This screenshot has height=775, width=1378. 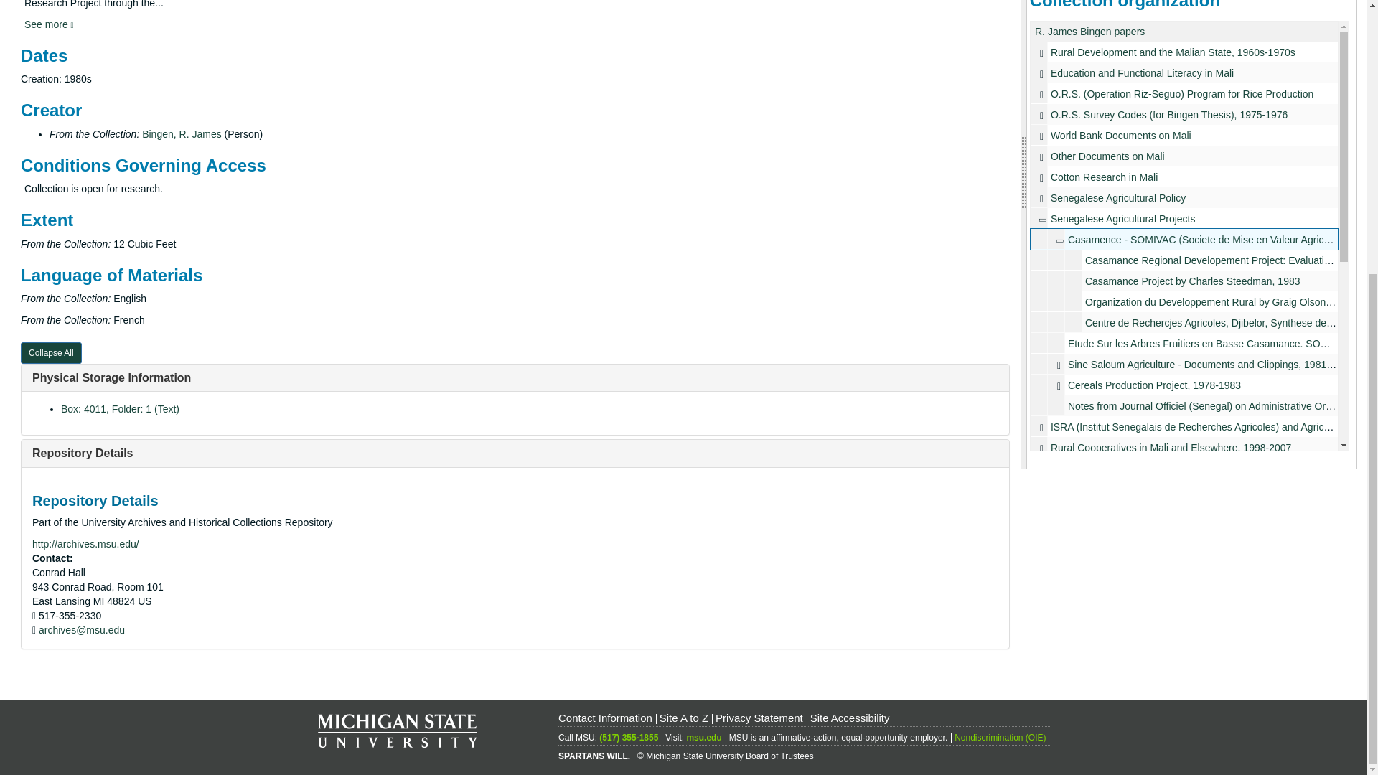 I want to click on Rural Development and the Malian State, 1960s-1970s, so click(x=1173, y=52).